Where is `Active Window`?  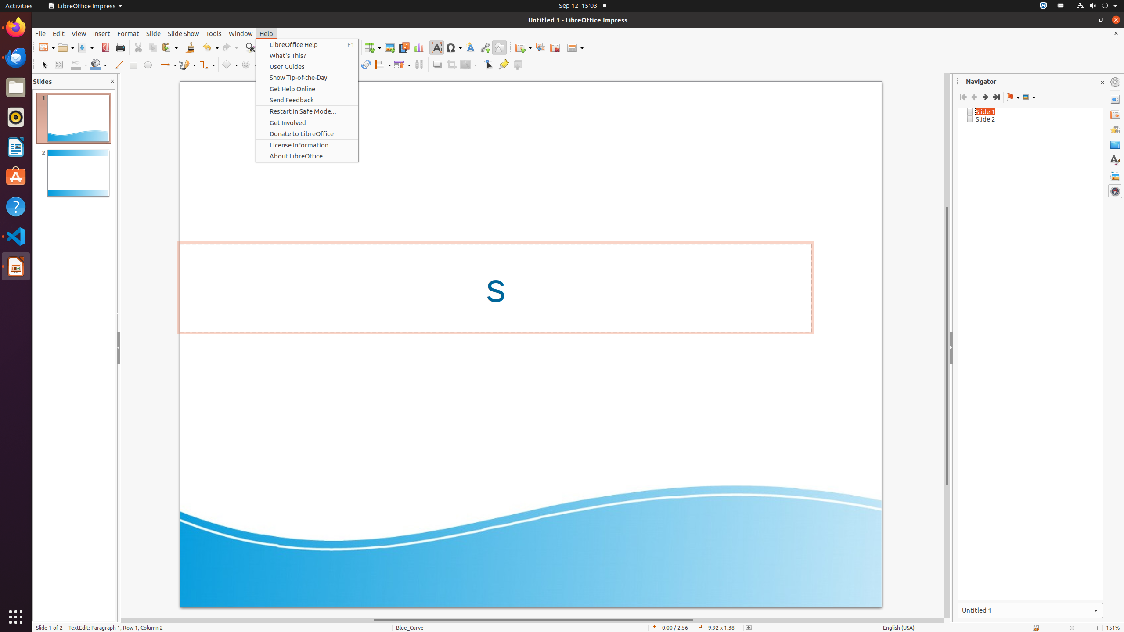 Active Window is located at coordinates (1030, 610).